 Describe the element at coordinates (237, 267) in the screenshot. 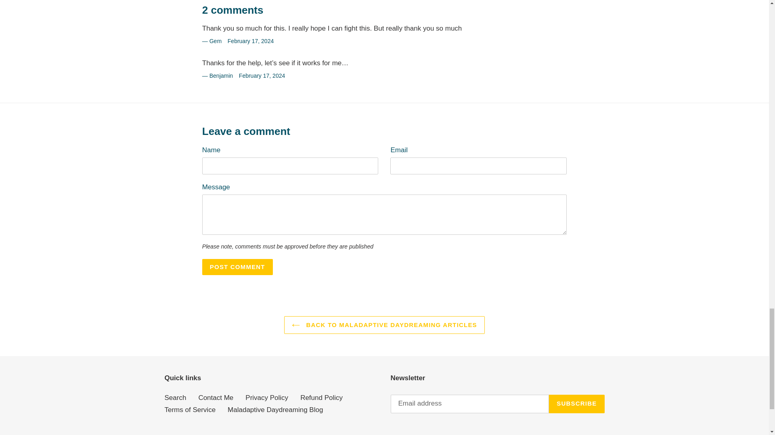

I see `Post comment` at that location.